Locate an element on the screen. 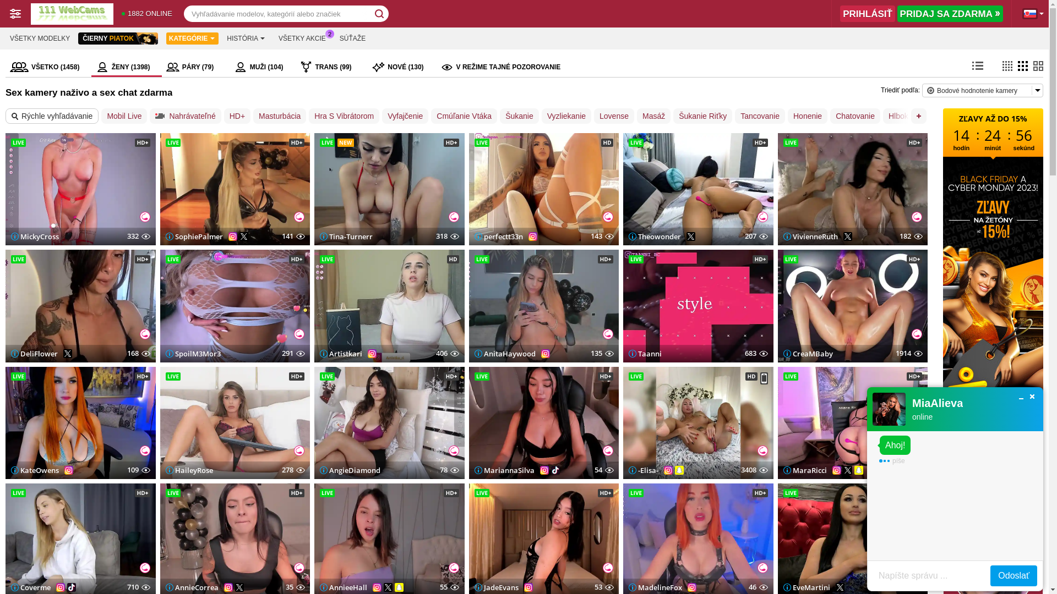 The height and width of the screenshot is (594, 1057). MadelineFox is located at coordinates (655, 587).